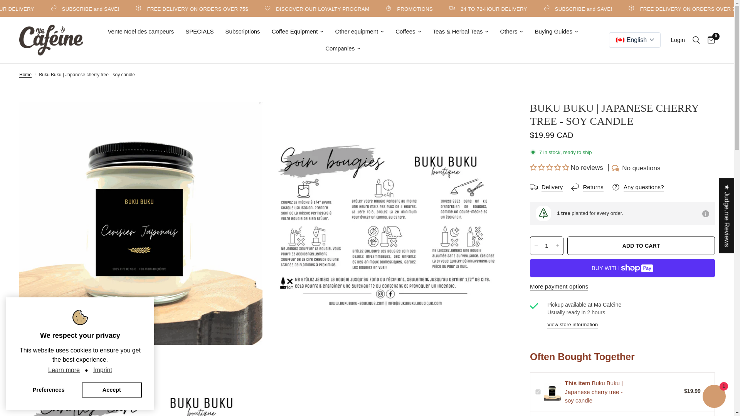 Image resolution: width=740 pixels, height=416 pixels. I want to click on DISCOVER OUR LOYALTY PROGRAM, so click(377, 8).